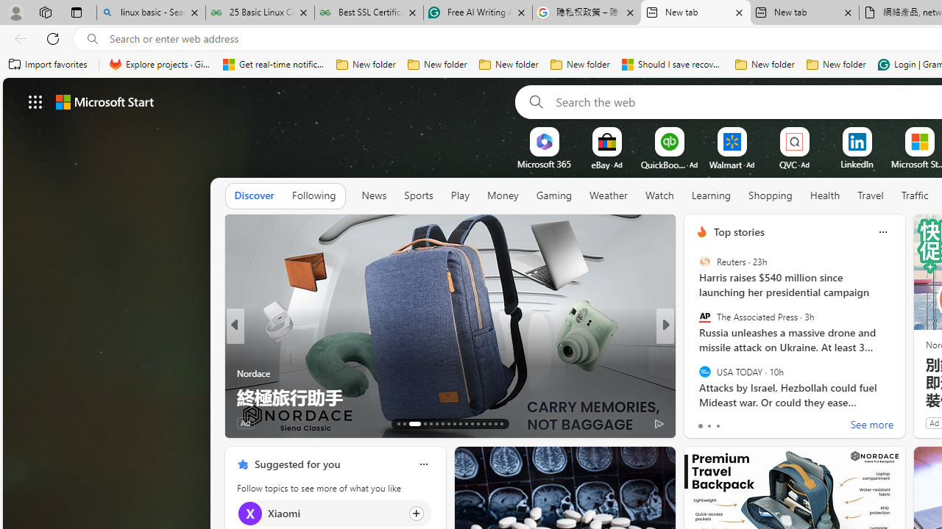 The height and width of the screenshot is (529, 942). What do you see at coordinates (706, 422) in the screenshot?
I see `182 Like` at bounding box center [706, 422].